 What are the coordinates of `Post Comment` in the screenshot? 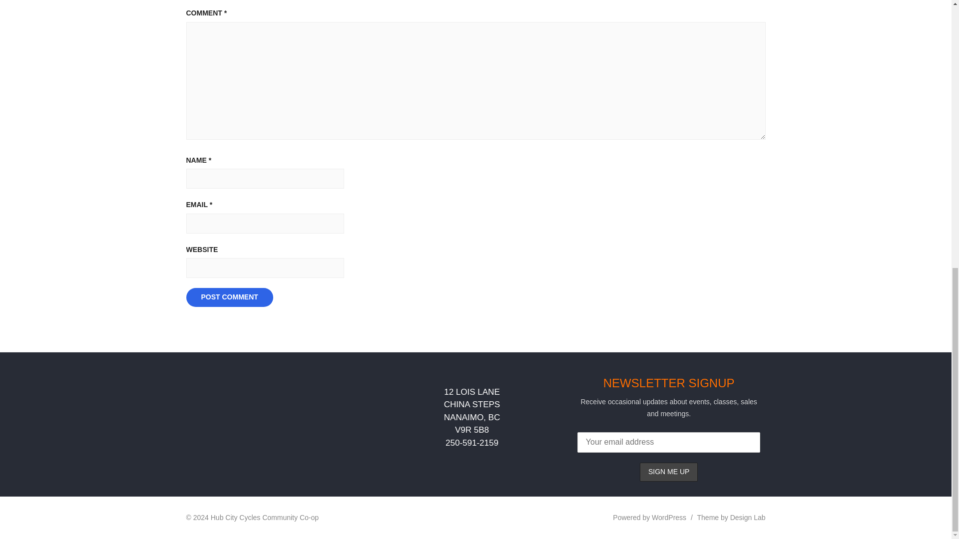 It's located at (229, 297).